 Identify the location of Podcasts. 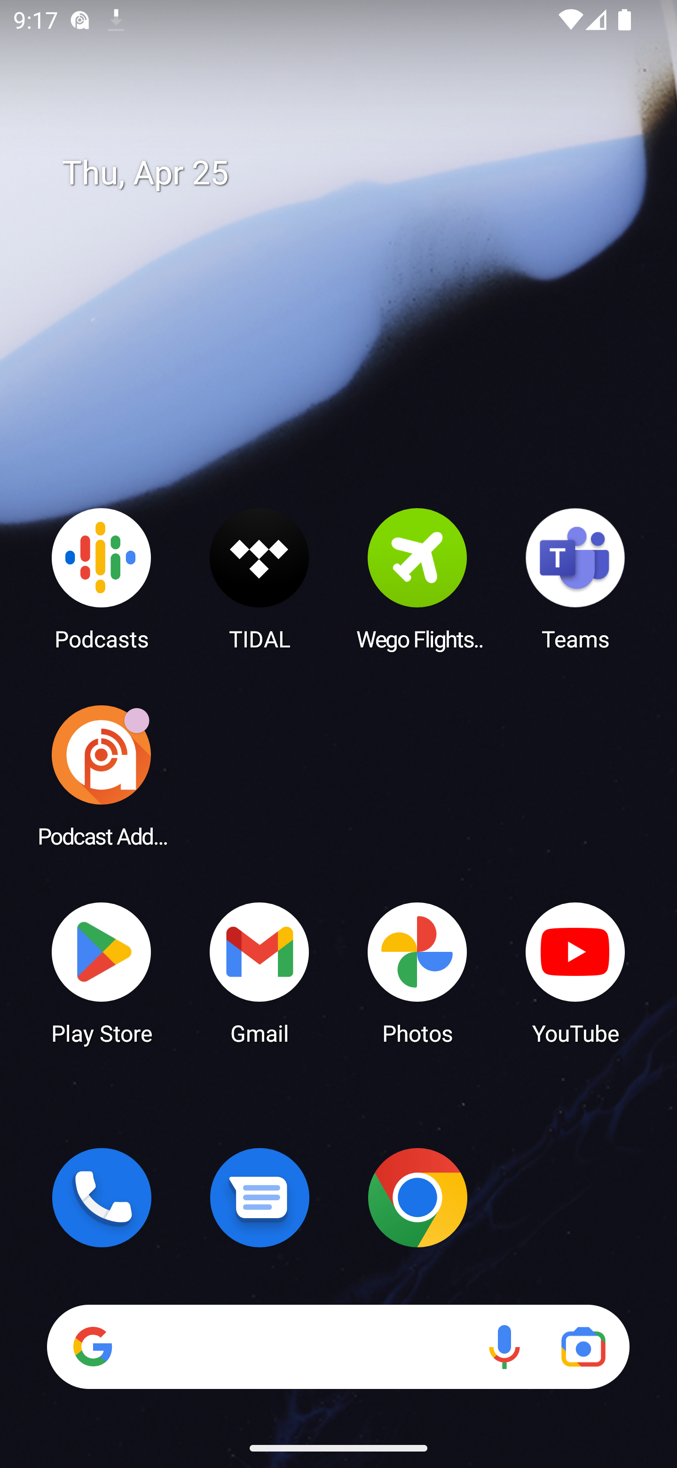
(102, 578).